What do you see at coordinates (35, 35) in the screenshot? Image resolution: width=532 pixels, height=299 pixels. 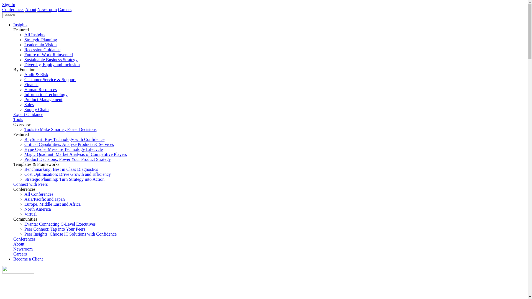 I see `All Insights` at bounding box center [35, 35].